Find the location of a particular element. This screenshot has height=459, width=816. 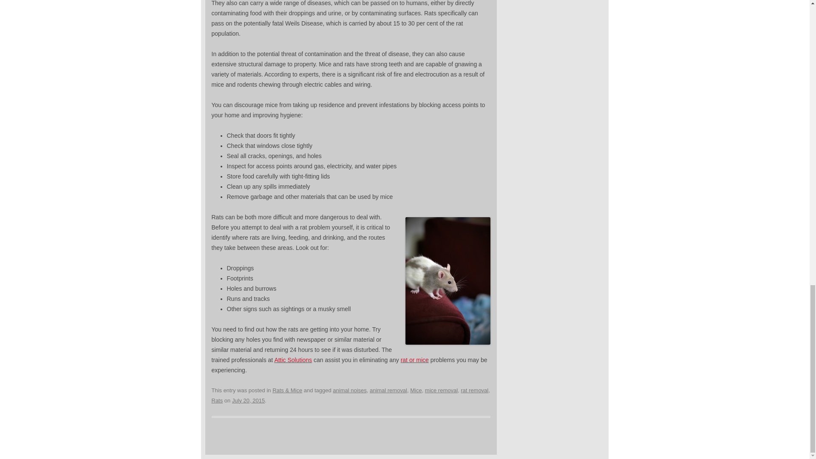

July 20, 2015 is located at coordinates (248, 400).